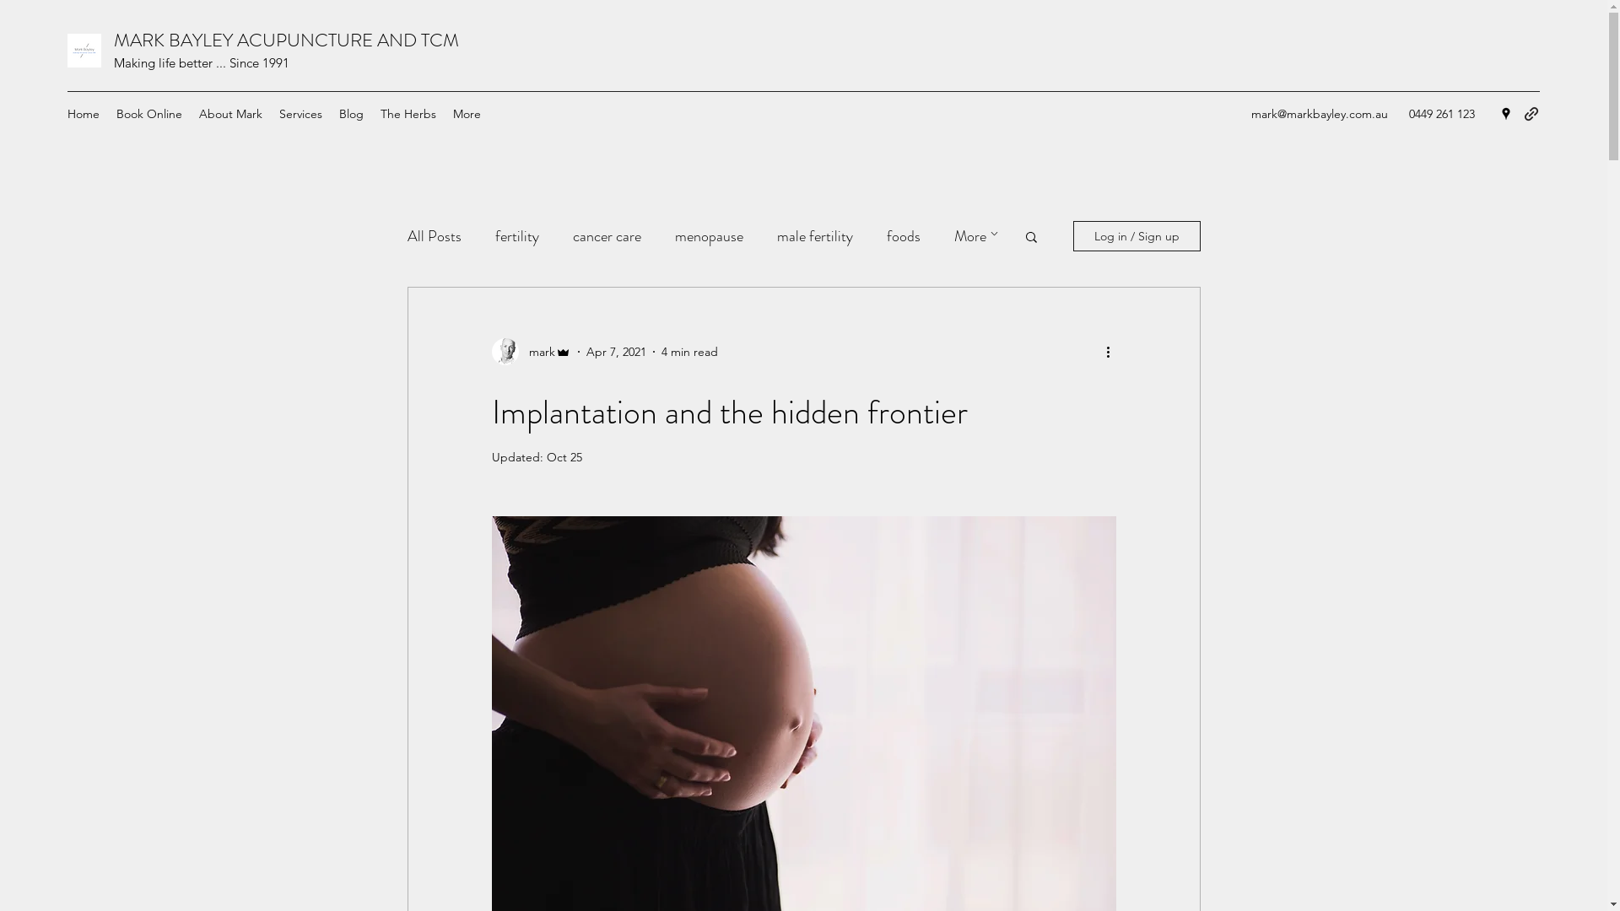 The width and height of the screenshot is (1620, 911). Describe the element at coordinates (1320, 114) in the screenshot. I see `mark@markbayley.com.au` at that location.